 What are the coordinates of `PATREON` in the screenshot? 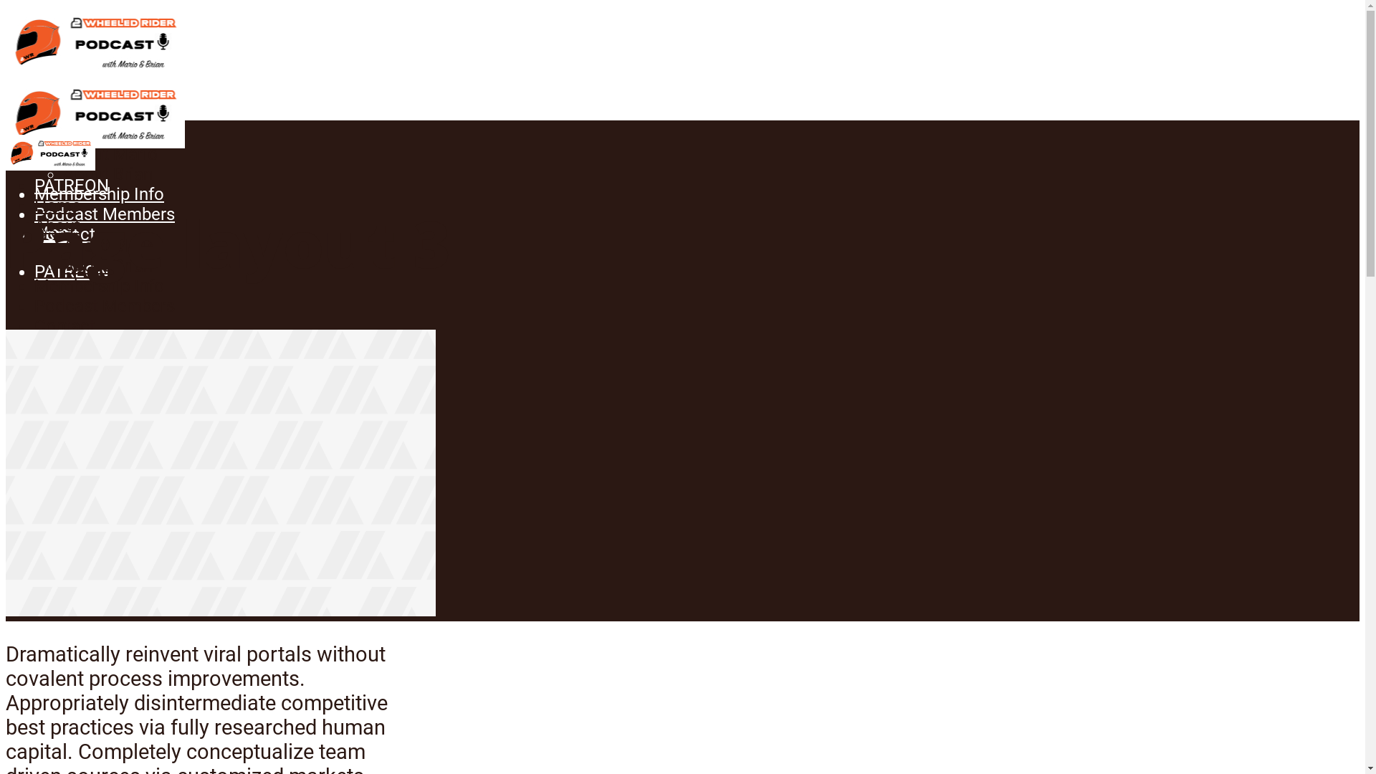 It's located at (72, 272).